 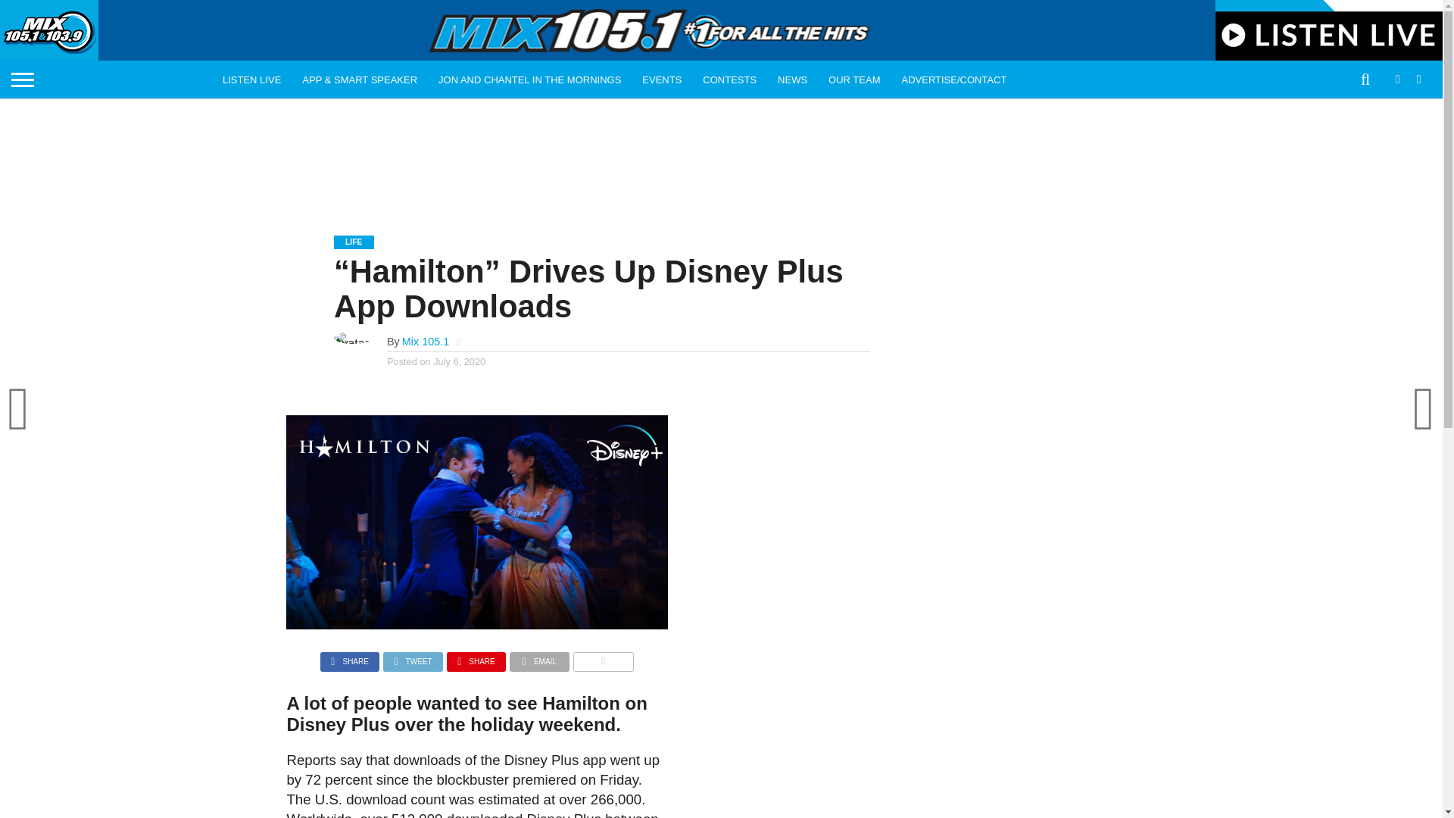 I want to click on SHARE, so click(x=350, y=657).